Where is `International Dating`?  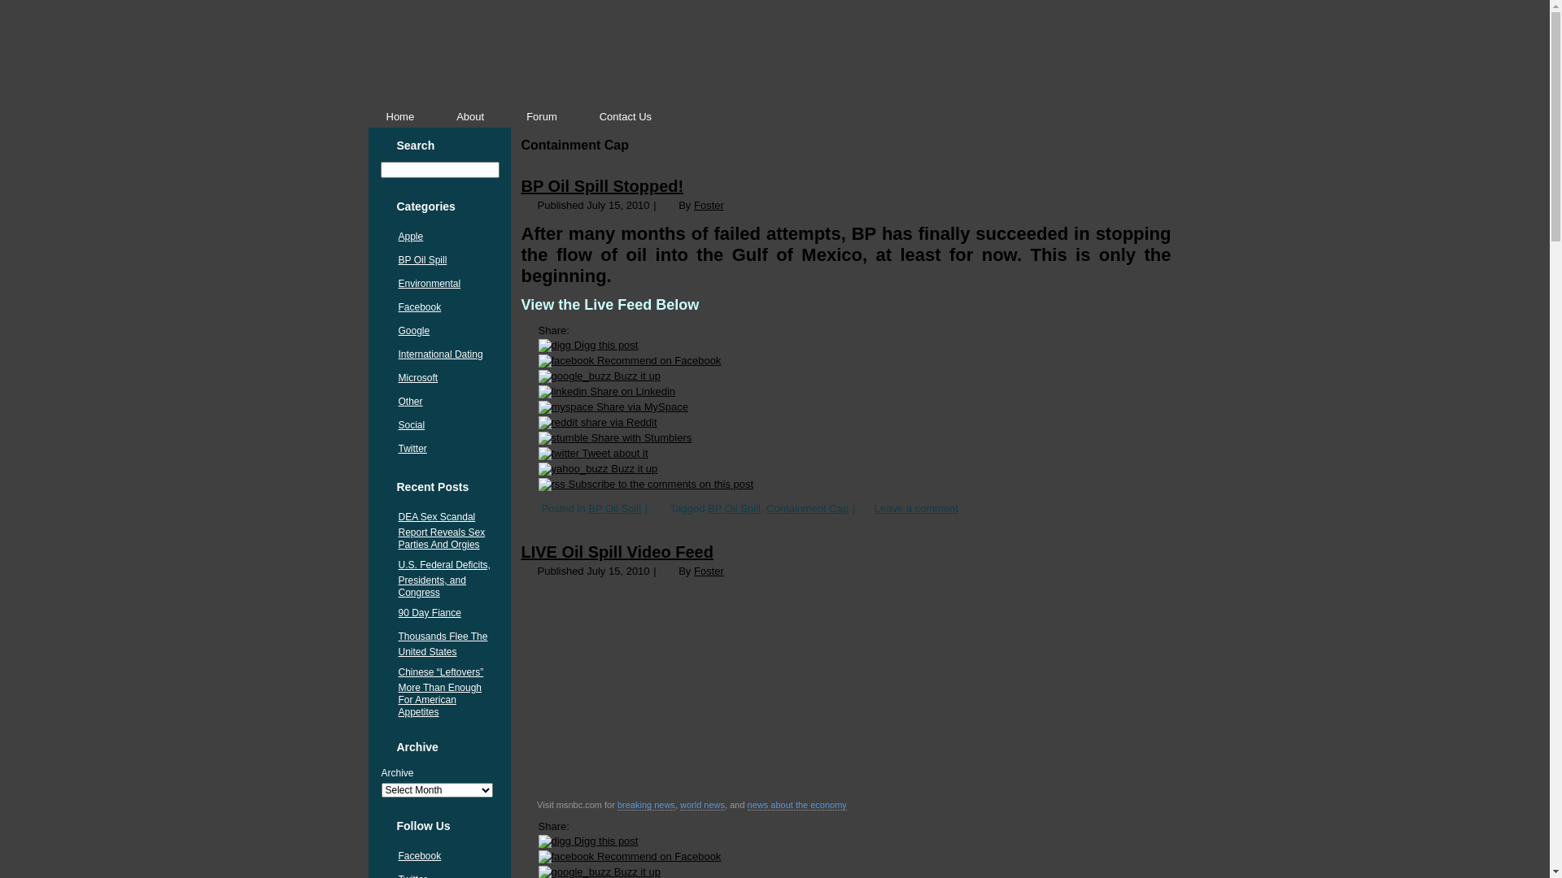 International Dating is located at coordinates (441, 354).